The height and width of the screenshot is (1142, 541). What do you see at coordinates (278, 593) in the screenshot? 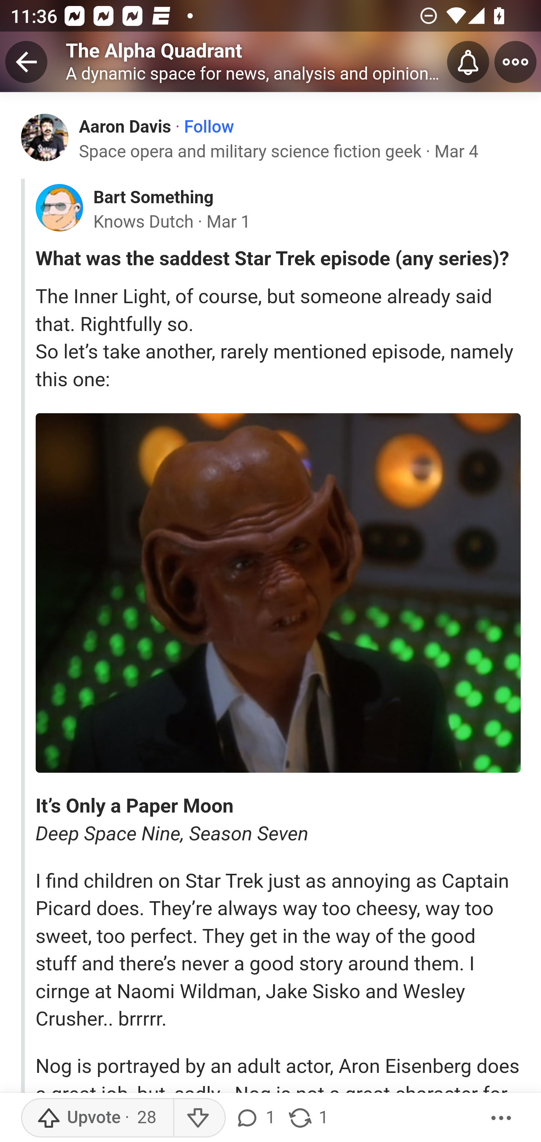
I see `main-qimg-0a9453f55125d56c38dfed03be596402` at bounding box center [278, 593].